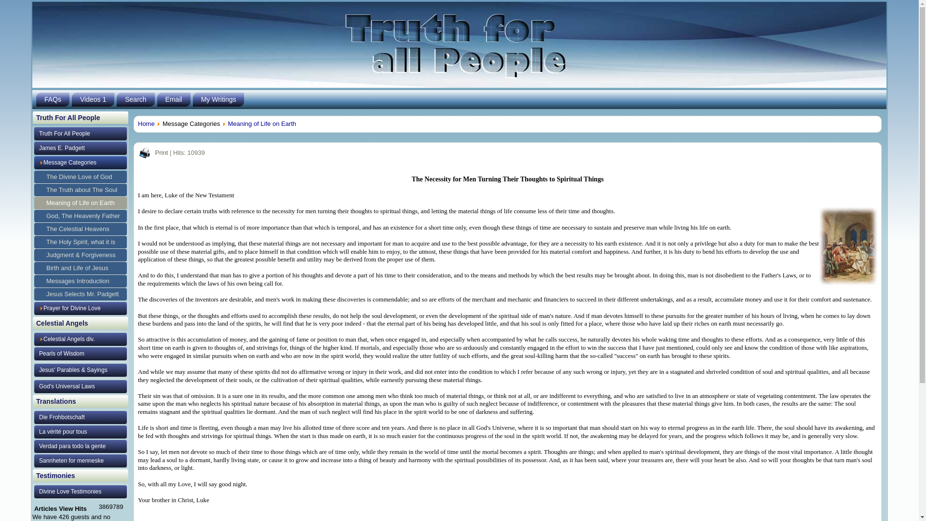 Image resolution: width=926 pixels, height=521 pixels. Describe the element at coordinates (81, 133) in the screenshot. I see `Truth For All People` at that location.